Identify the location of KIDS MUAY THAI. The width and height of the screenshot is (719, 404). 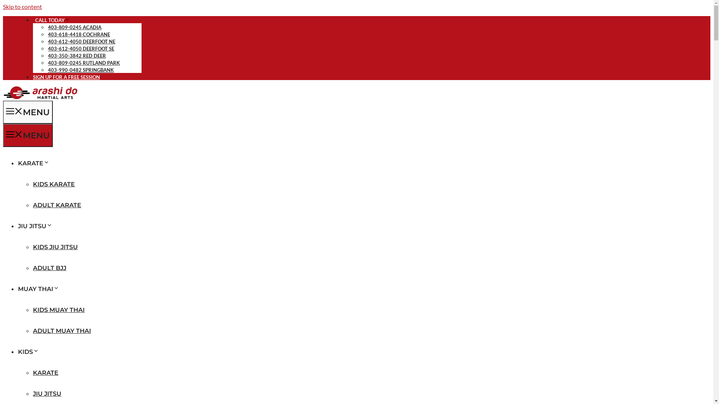
(59, 310).